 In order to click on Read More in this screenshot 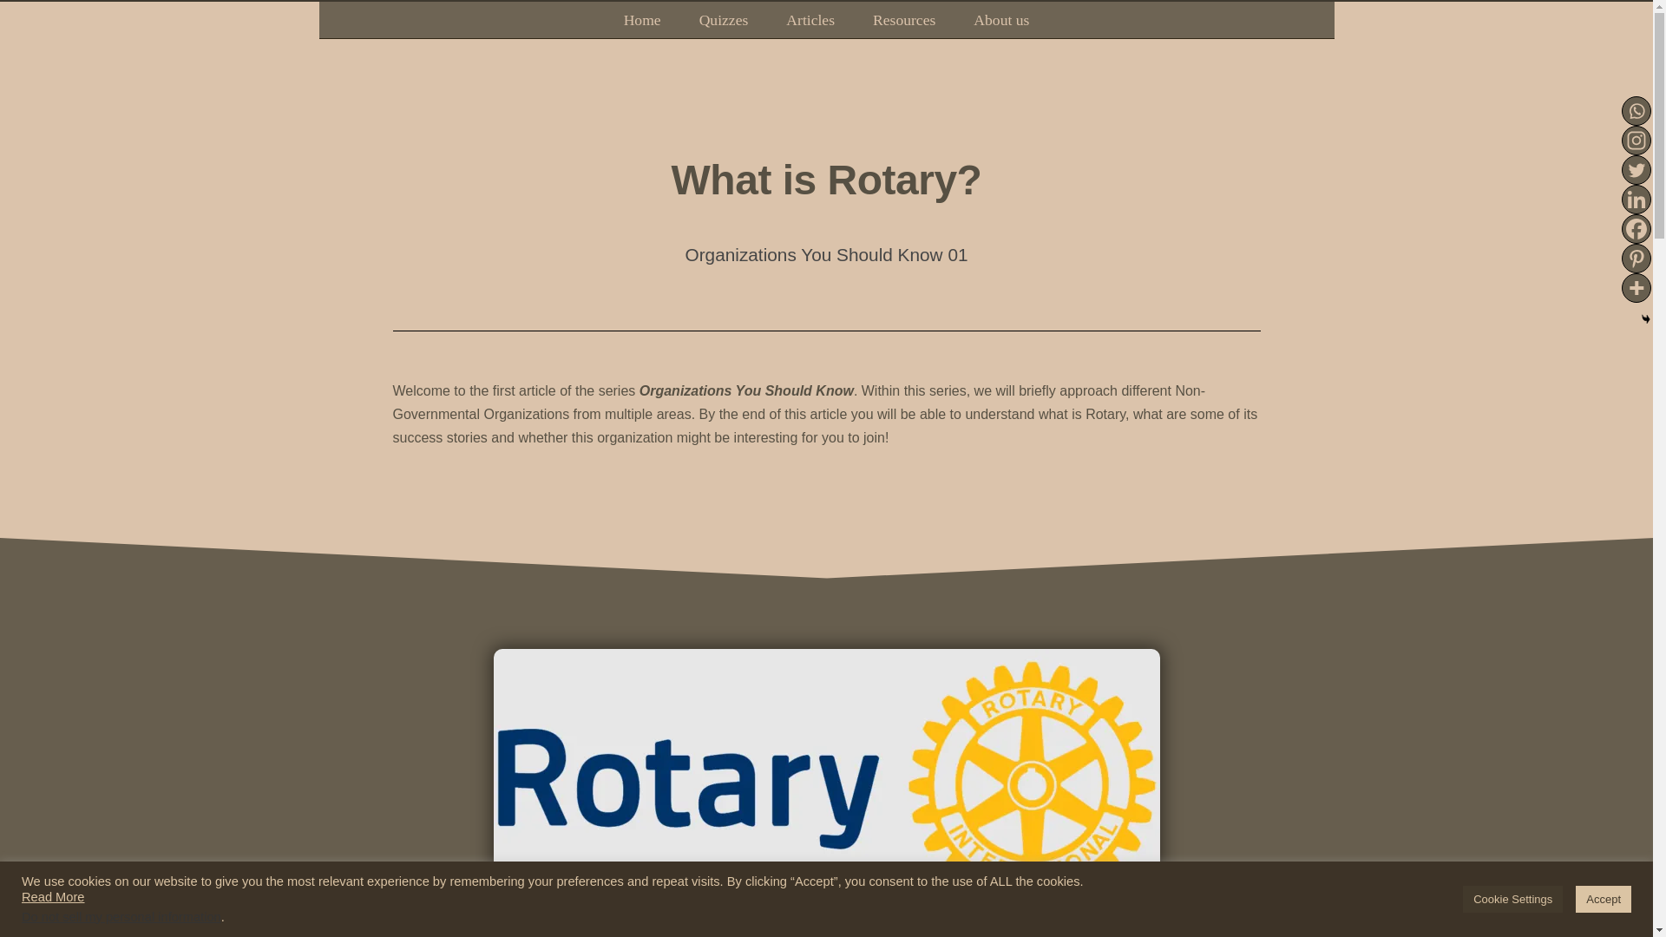, I will do `click(52, 897)`.